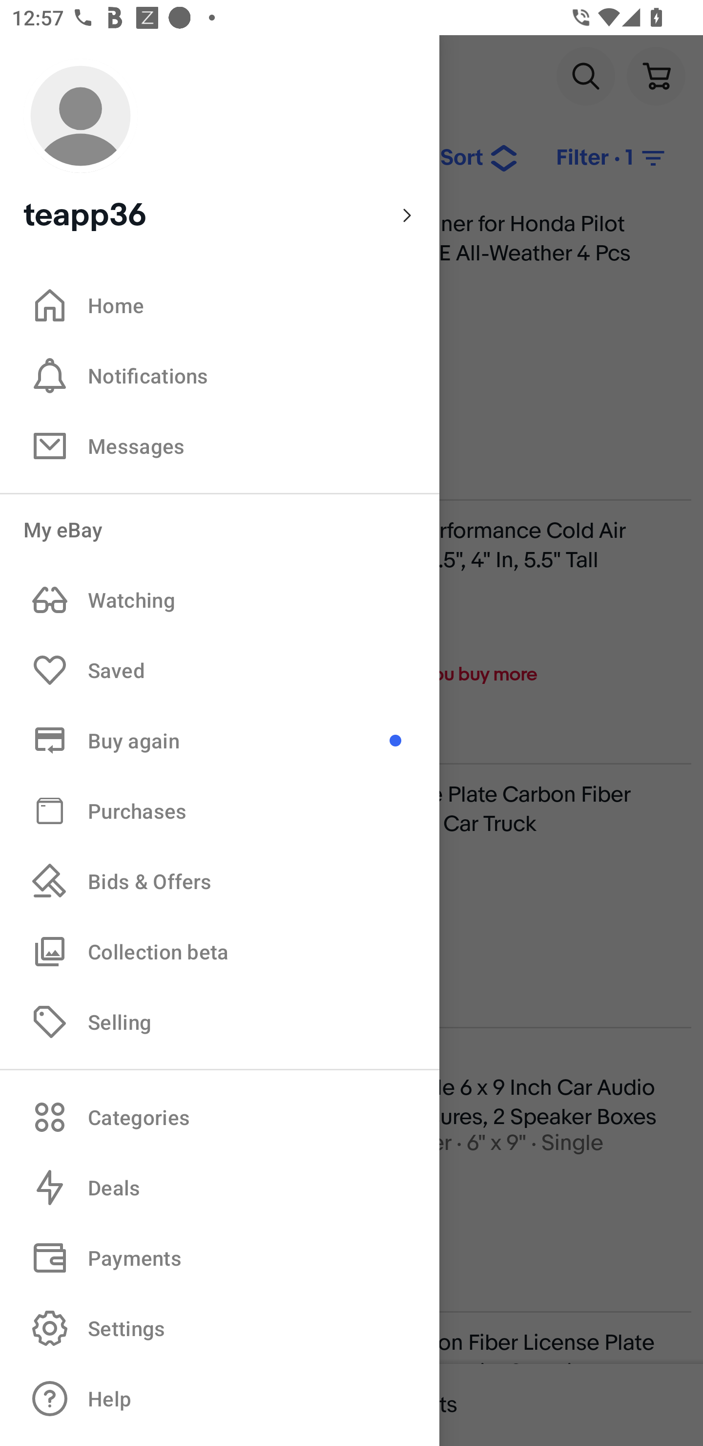  Describe the element at coordinates (220, 1117) in the screenshot. I see `Categories` at that location.